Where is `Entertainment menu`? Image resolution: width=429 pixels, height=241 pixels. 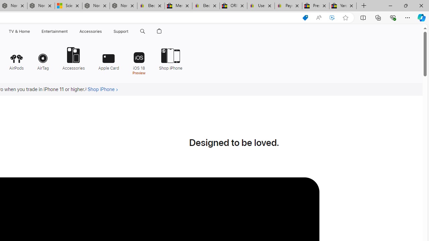 Entertainment menu is located at coordinates (69, 31).